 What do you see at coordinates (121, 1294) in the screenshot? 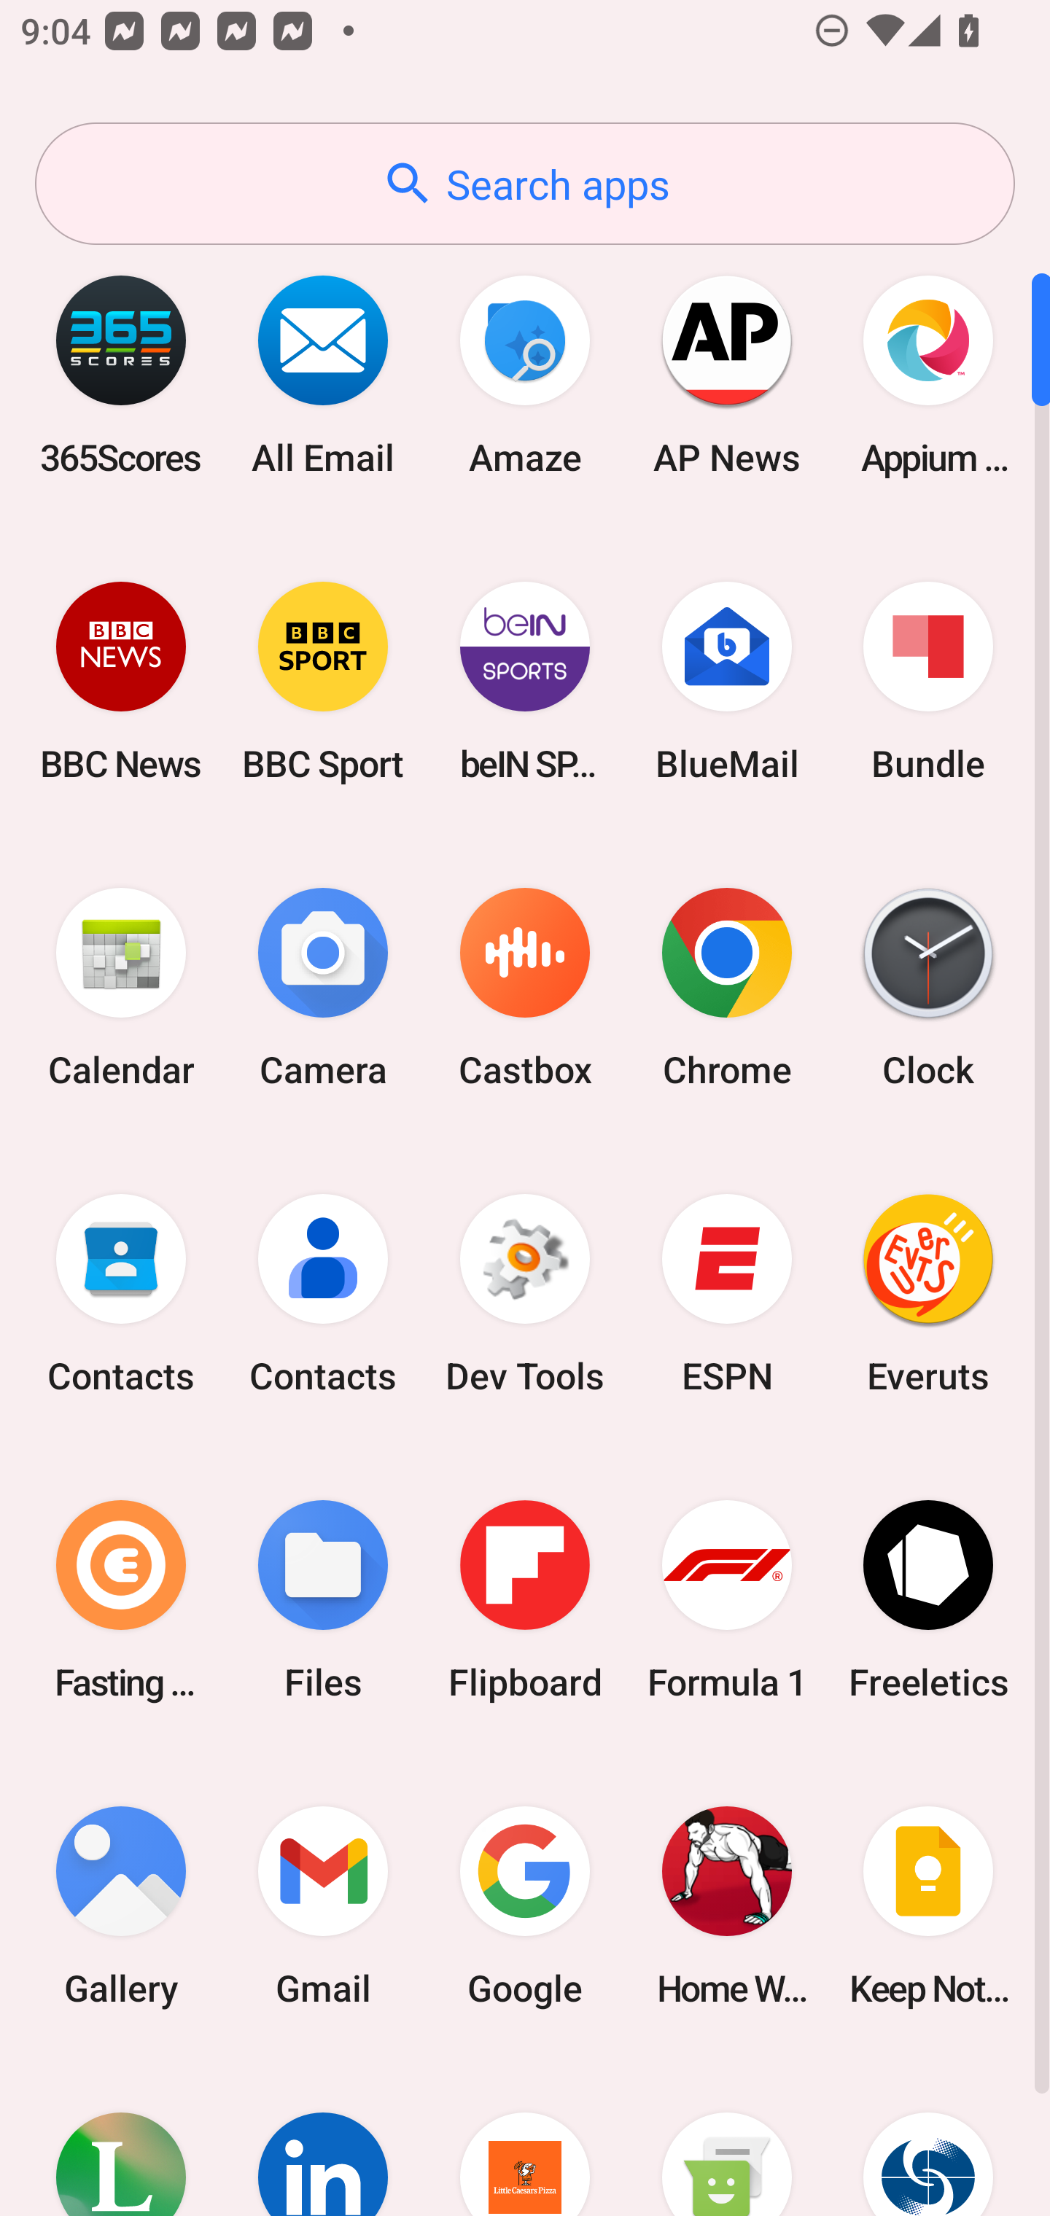
I see `Contacts` at bounding box center [121, 1294].